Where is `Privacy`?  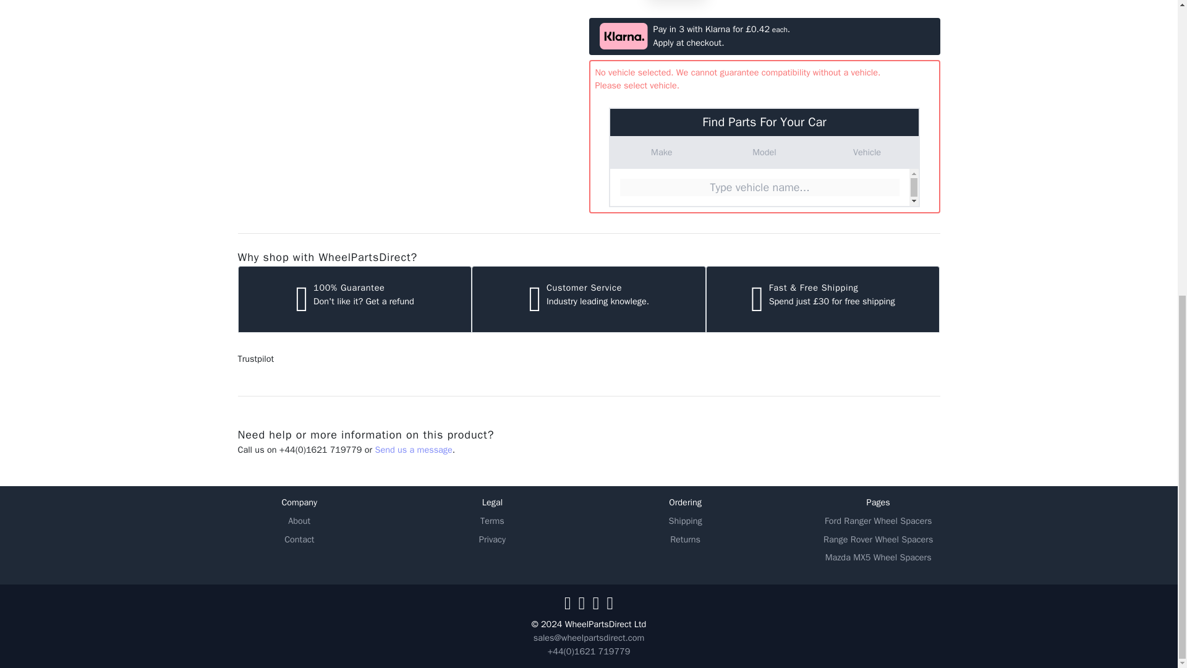
Privacy is located at coordinates (492, 539).